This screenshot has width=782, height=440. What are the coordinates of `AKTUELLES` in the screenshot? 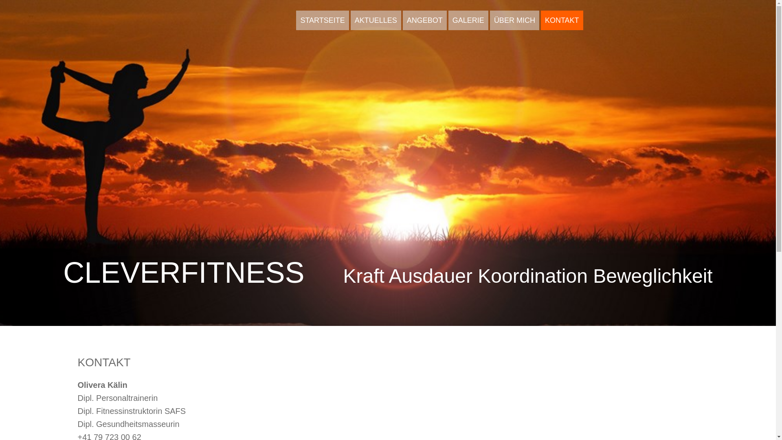 It's located at (376, 20).